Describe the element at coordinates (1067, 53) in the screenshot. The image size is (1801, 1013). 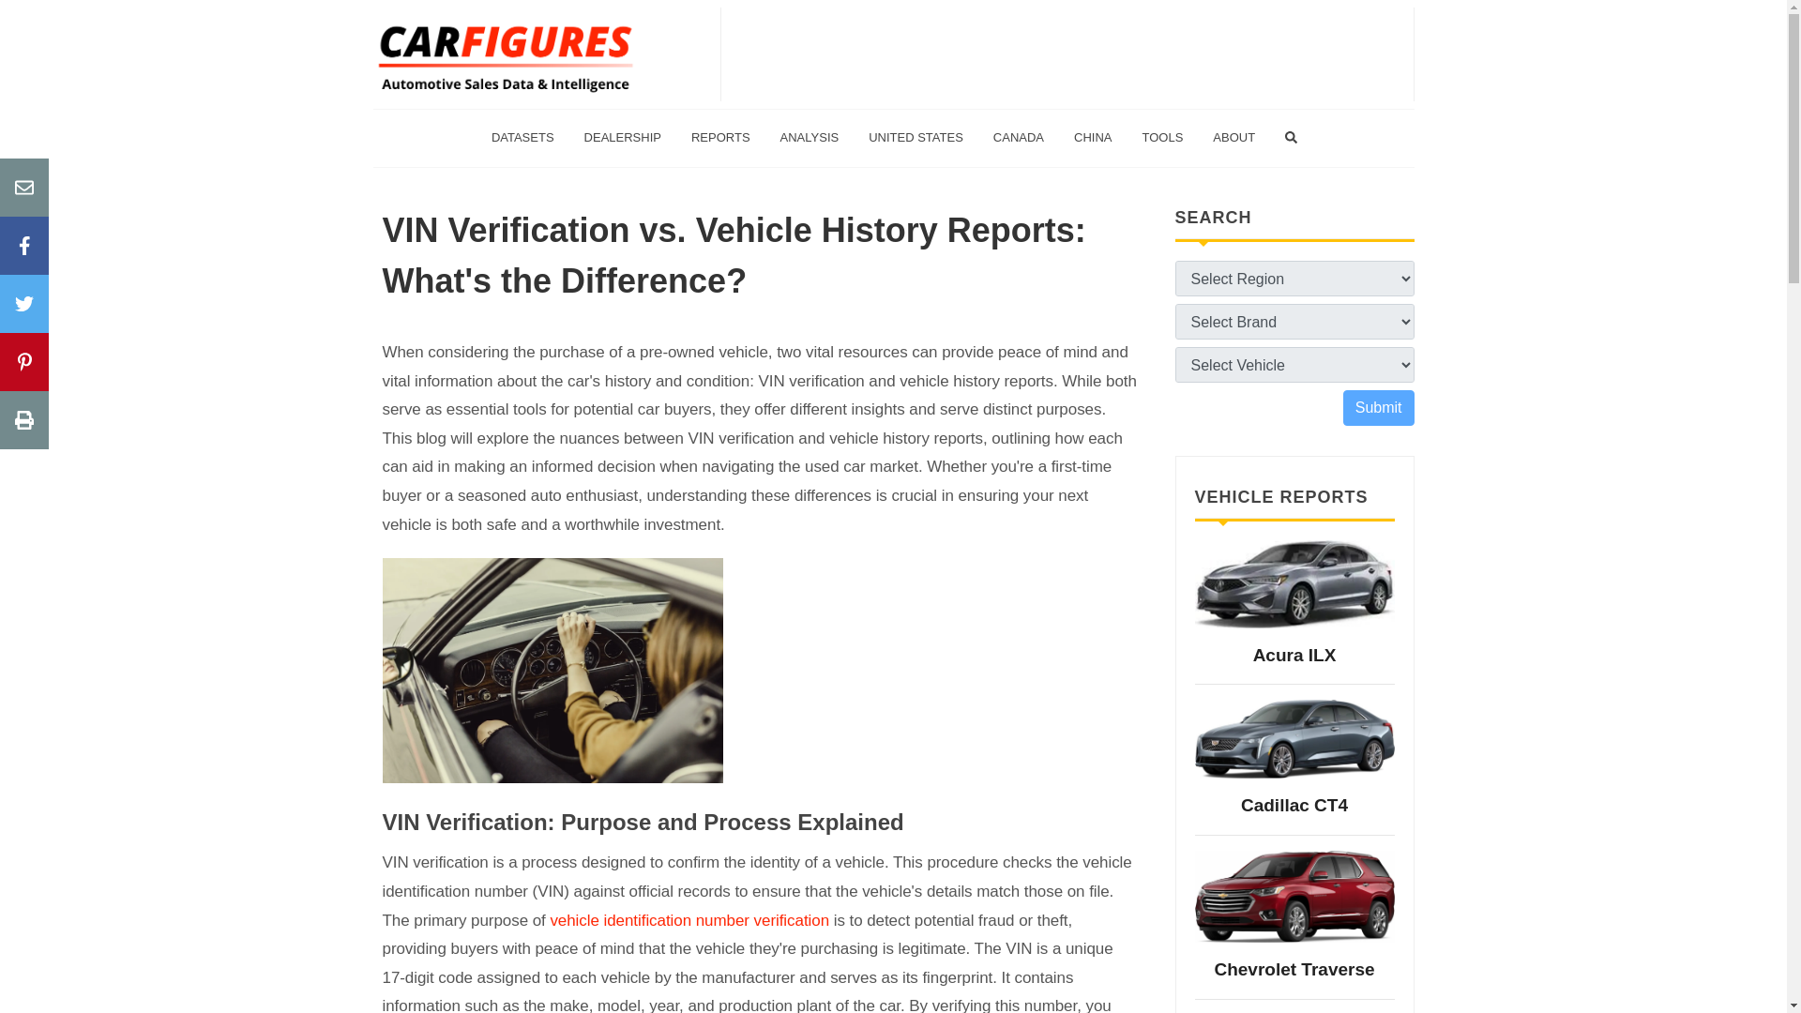
I see `Advertisement` at that location.